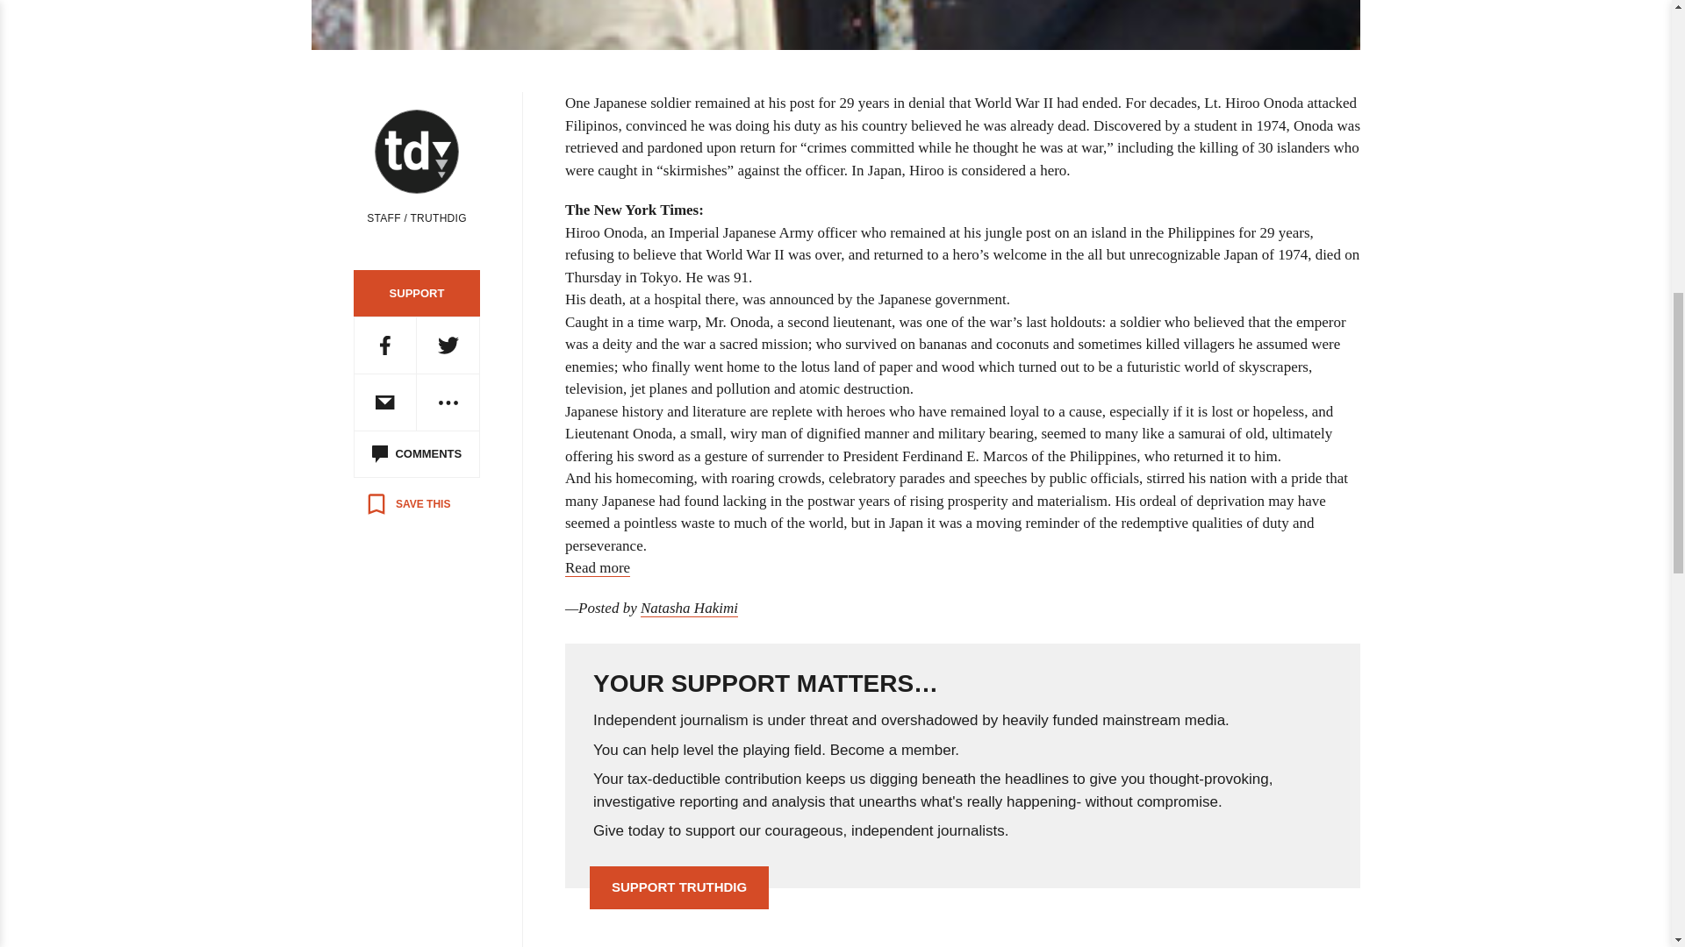 This screenshot has width=1685, height=947. Describe the element at coordinates (688, 609) in the screenshot. I see `Natasha Hakimi` at that location.